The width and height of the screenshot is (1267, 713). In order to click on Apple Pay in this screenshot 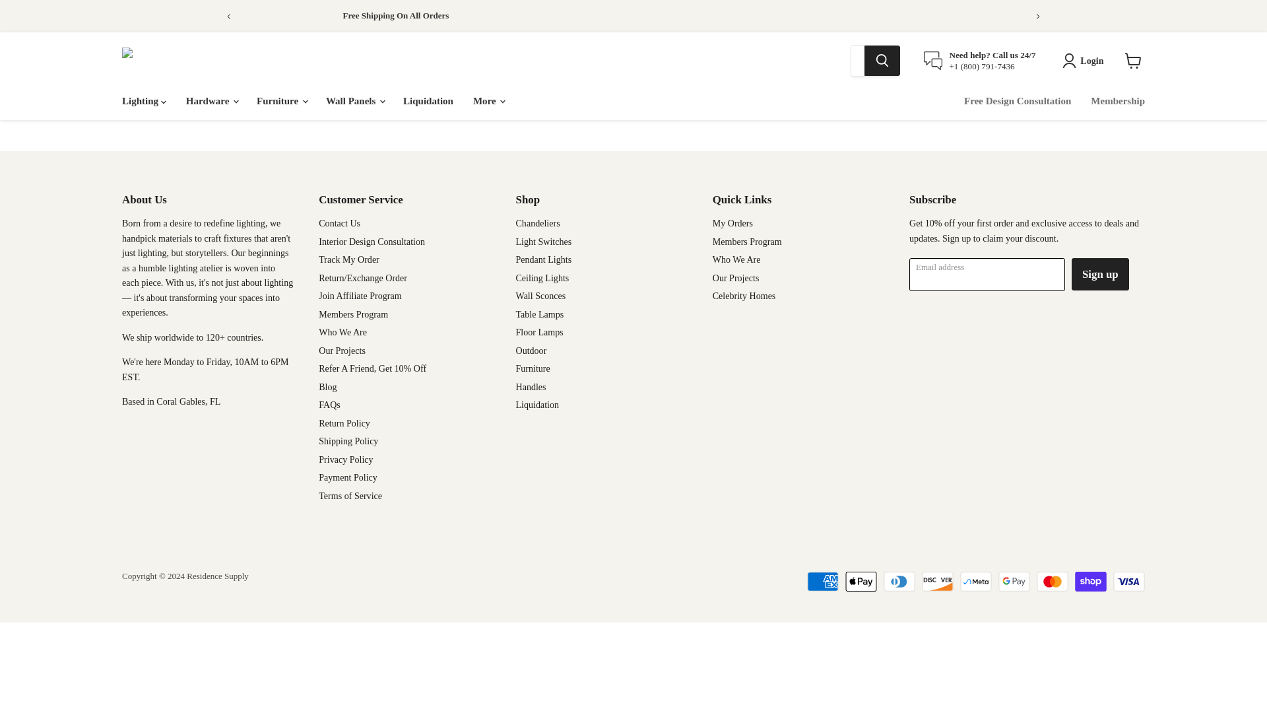, I will do `click(861, 582)`.